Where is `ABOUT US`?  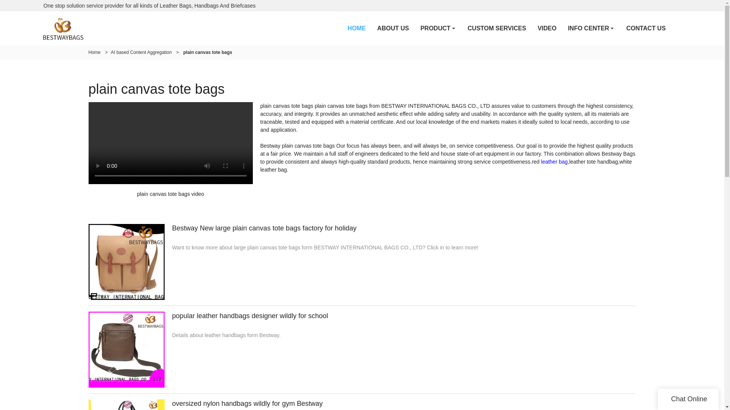
ABOUT US is located at coordinates (393, 28).